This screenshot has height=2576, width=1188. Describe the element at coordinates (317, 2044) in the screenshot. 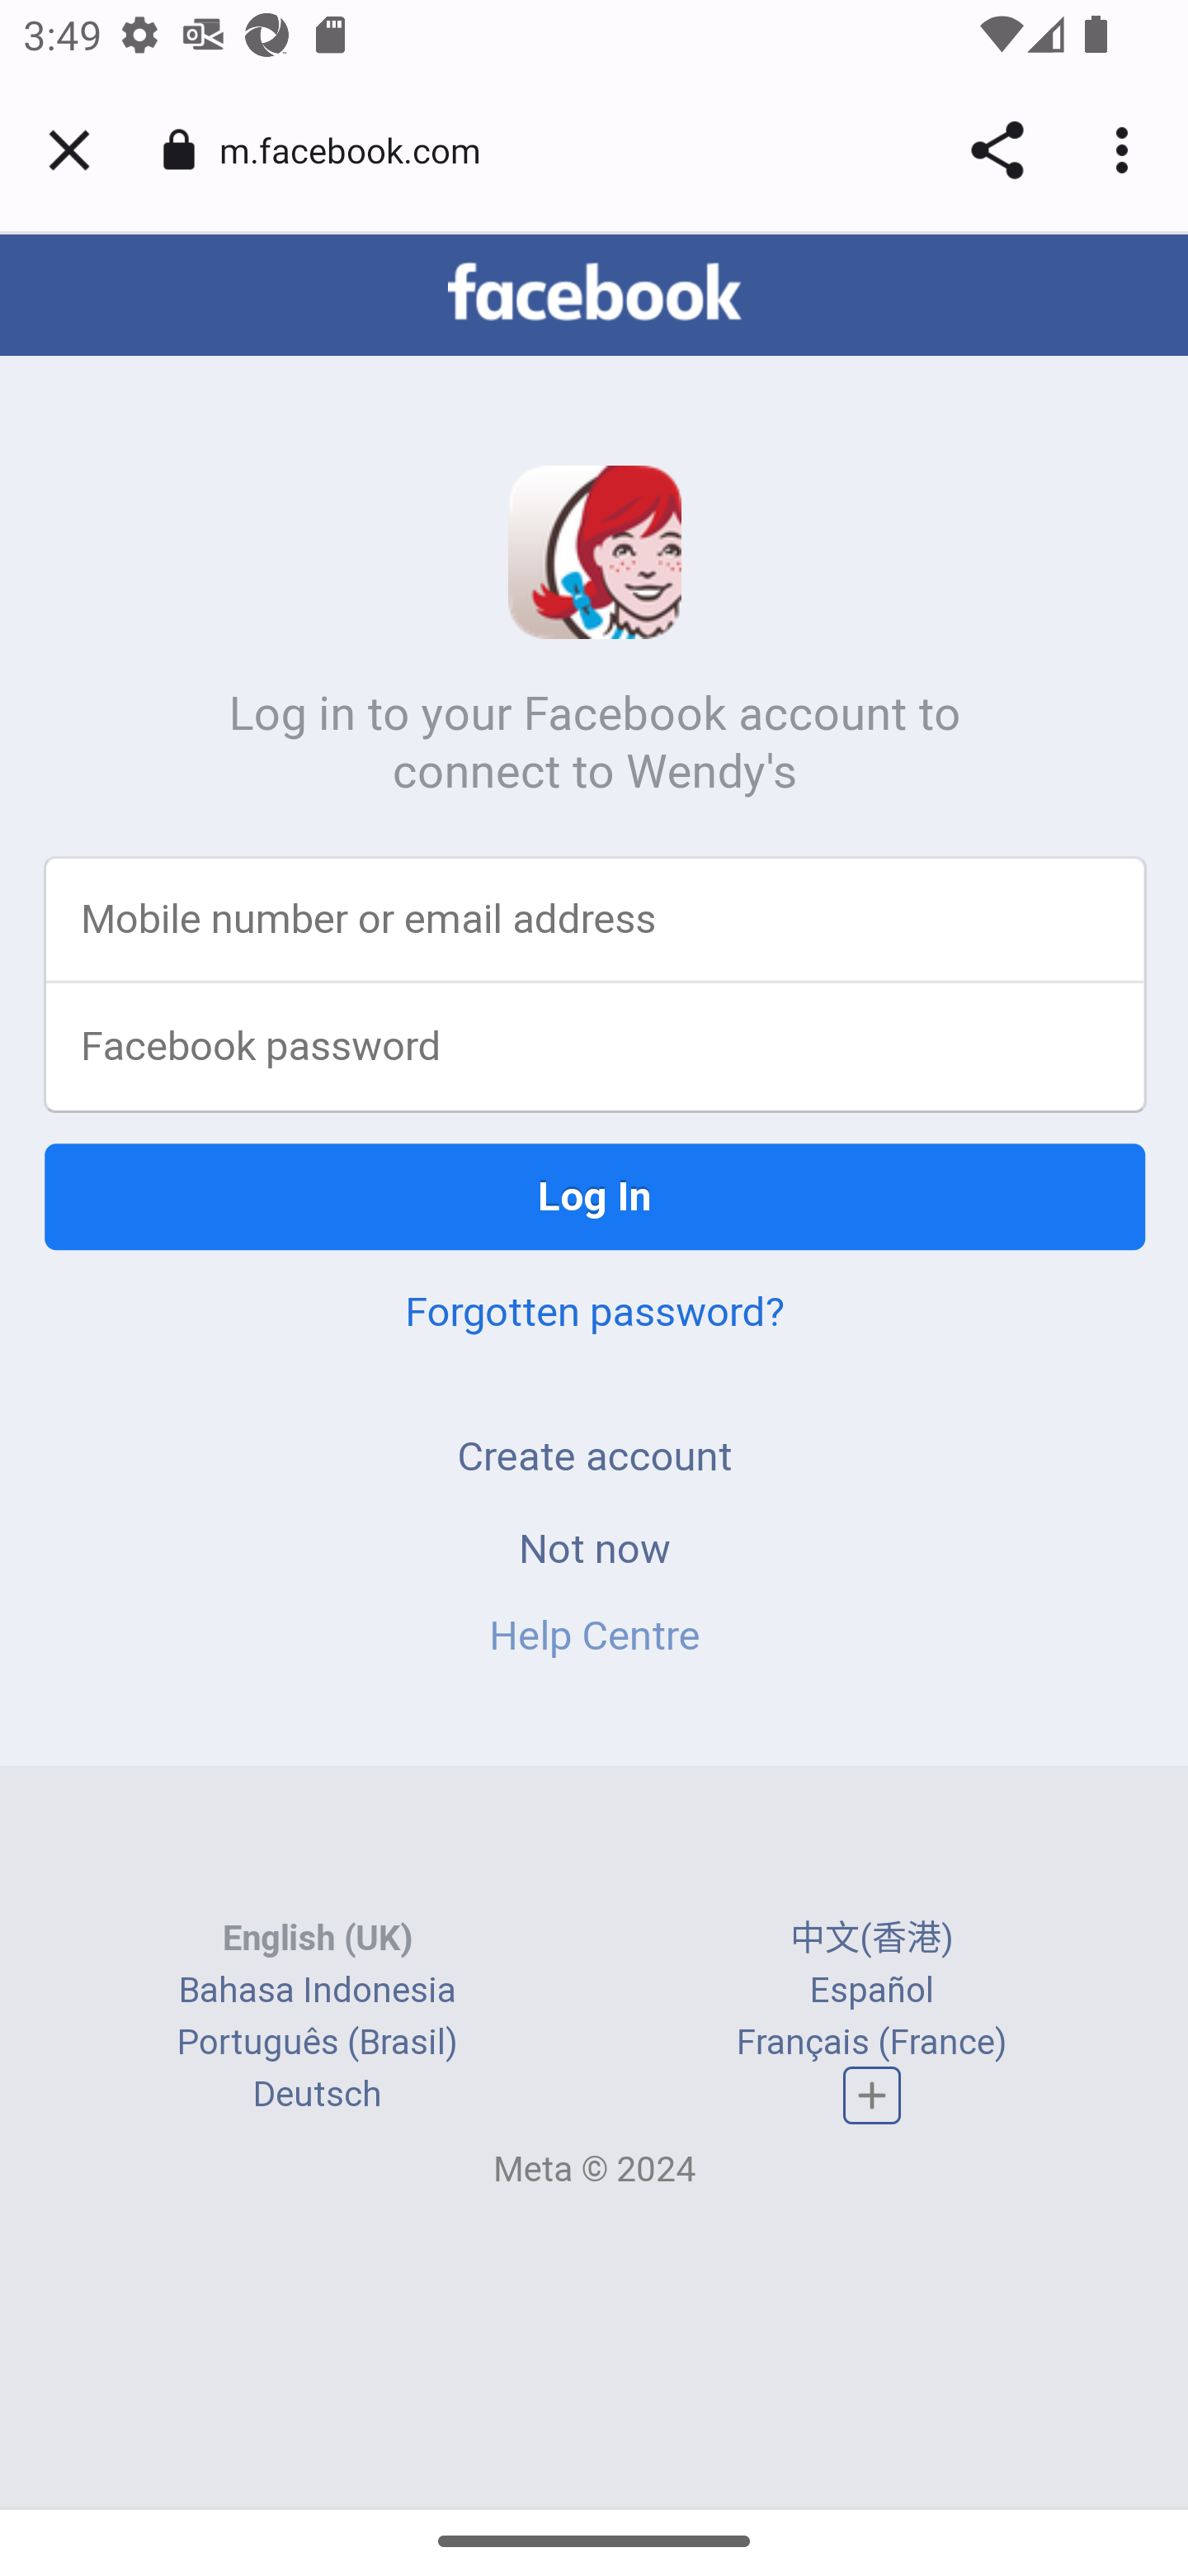

I see `Português (Brasil)` at that location.